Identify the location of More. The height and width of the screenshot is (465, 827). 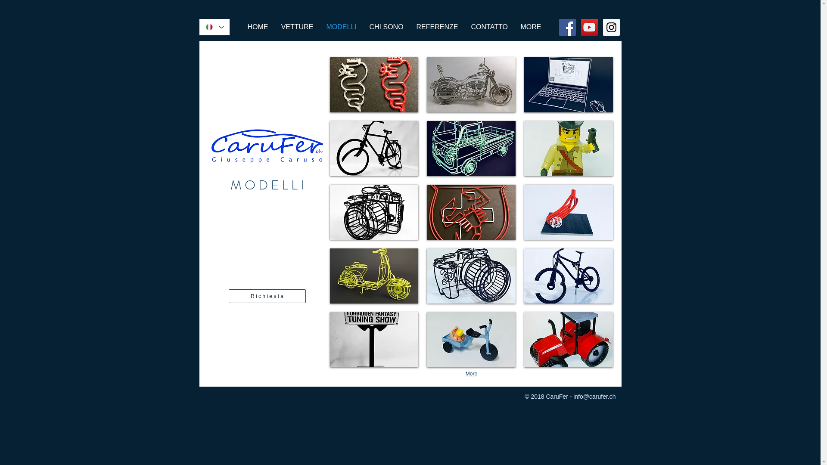
(471, 374).